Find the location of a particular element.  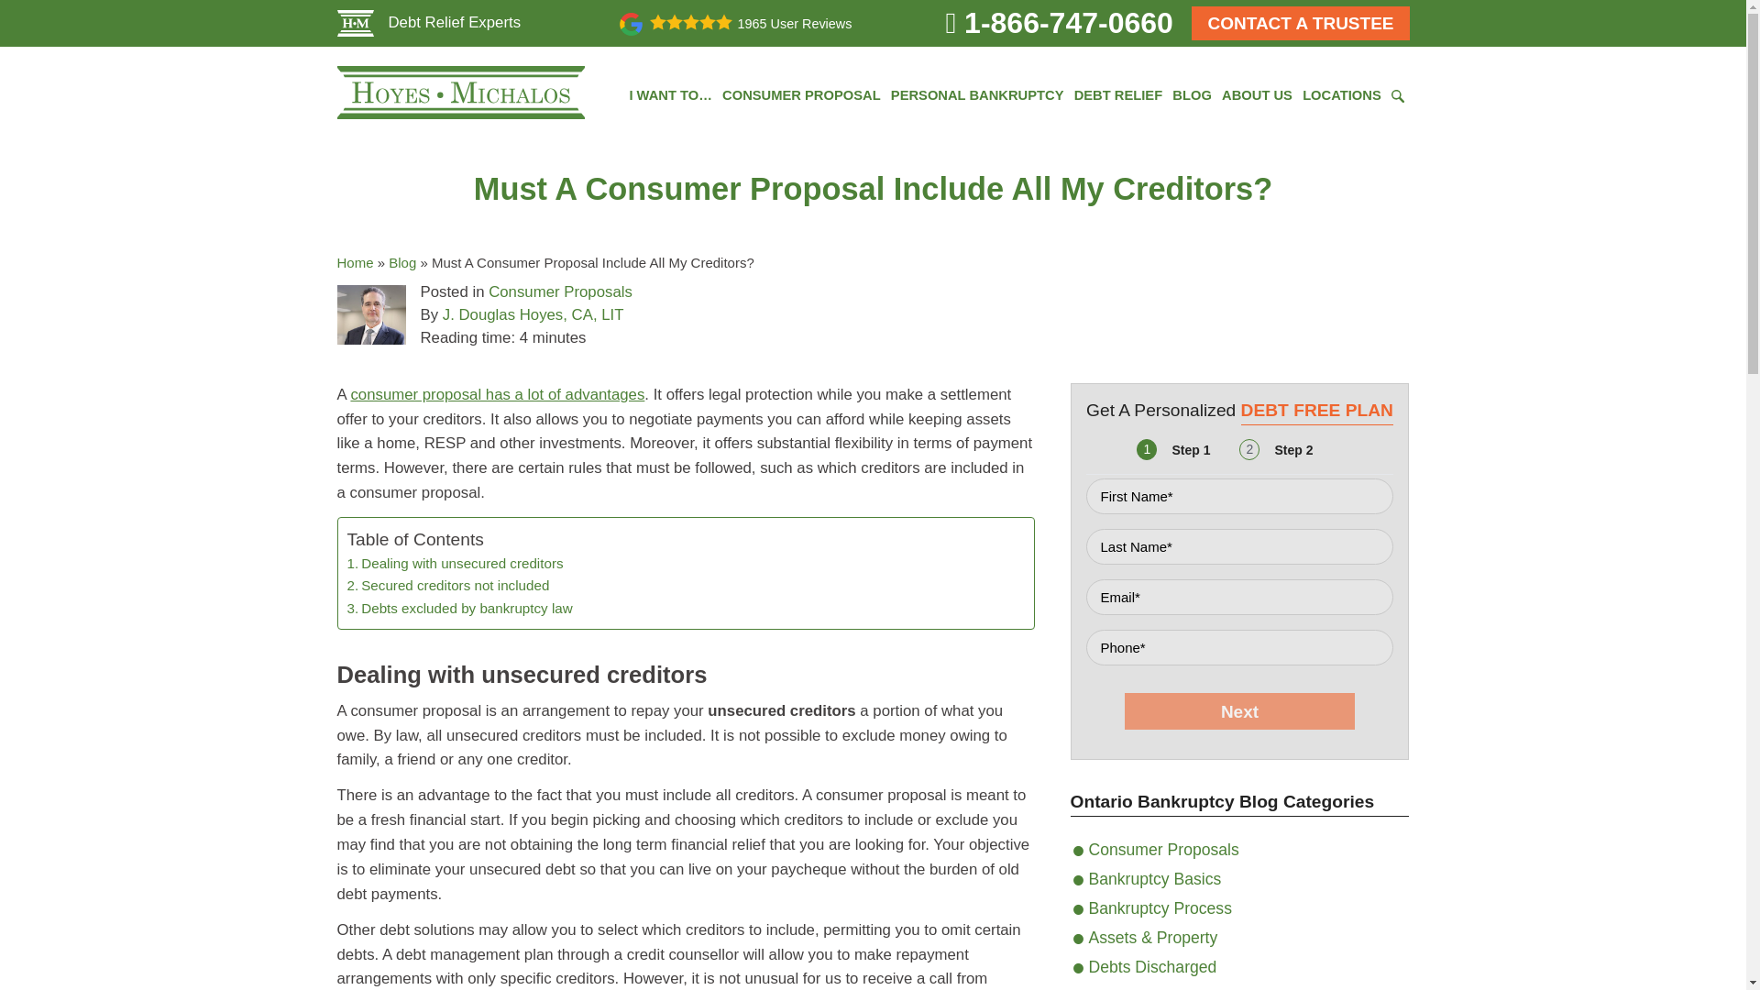

Debt Relief Experts is located at coordinates (429, 22).